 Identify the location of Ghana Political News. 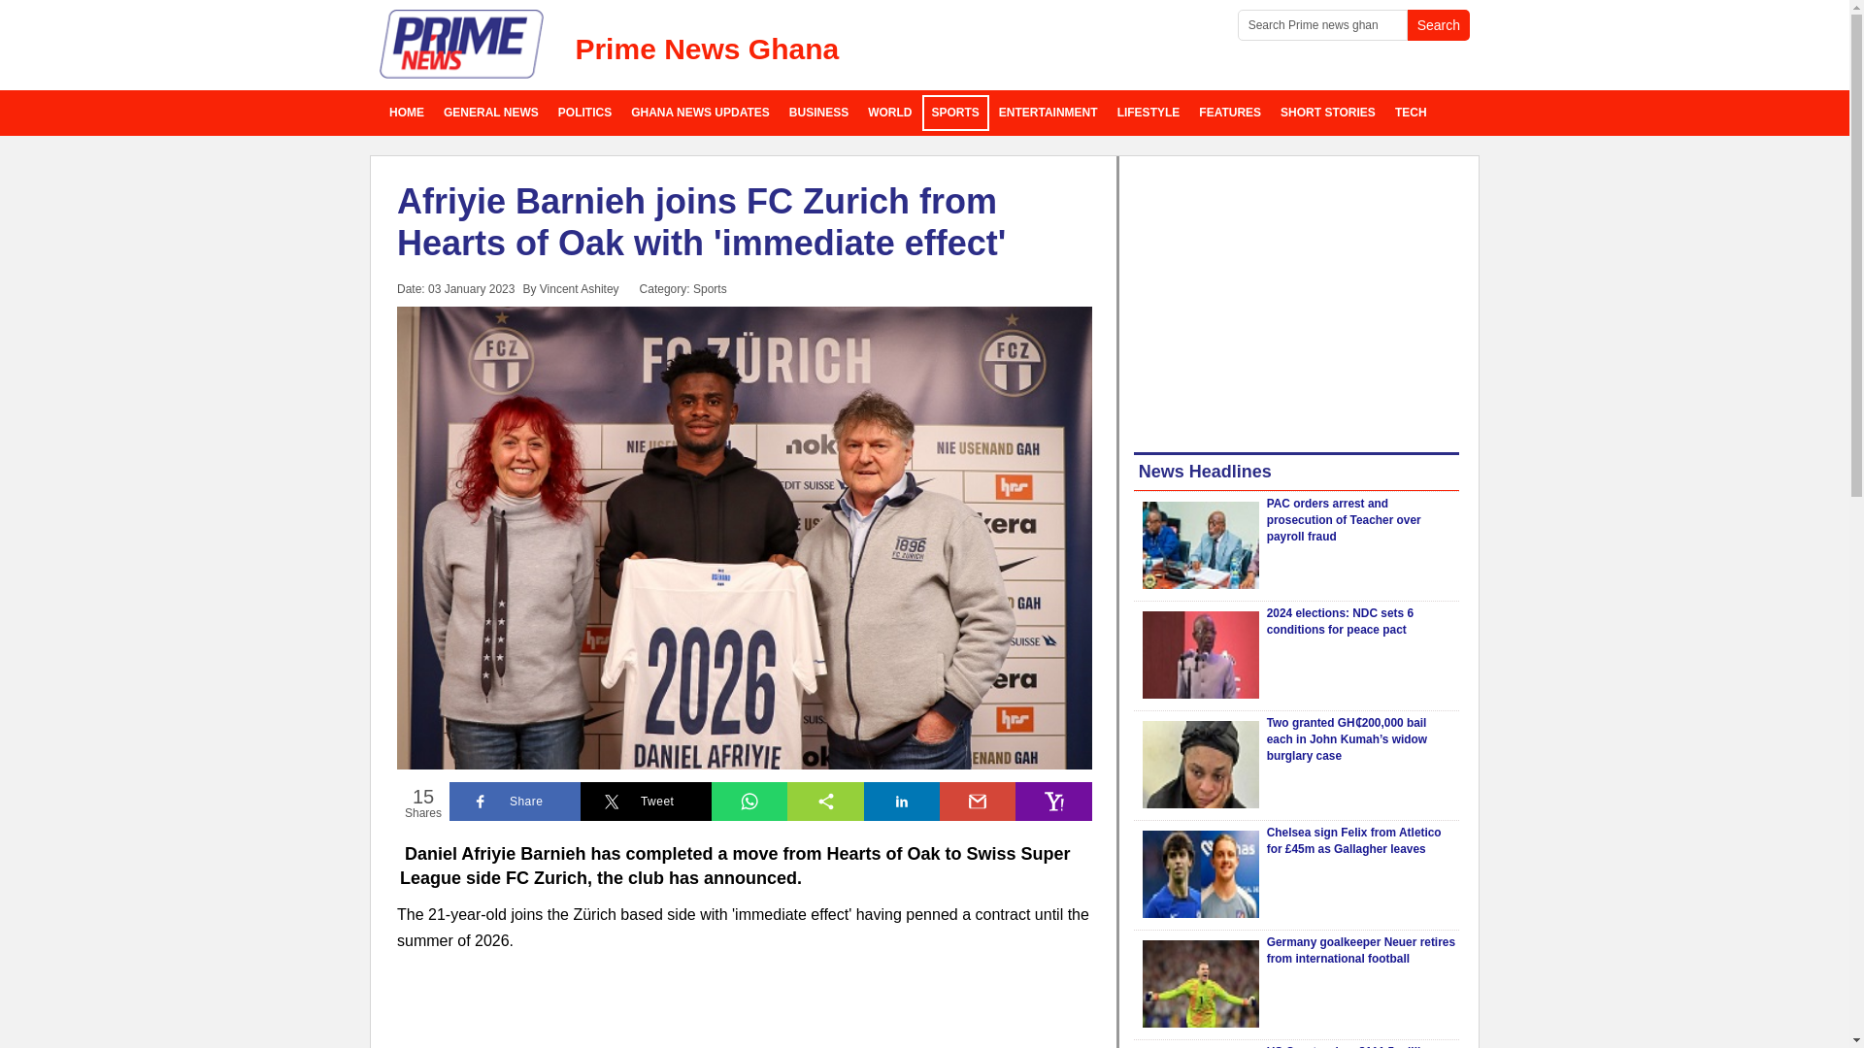
(584, 113).